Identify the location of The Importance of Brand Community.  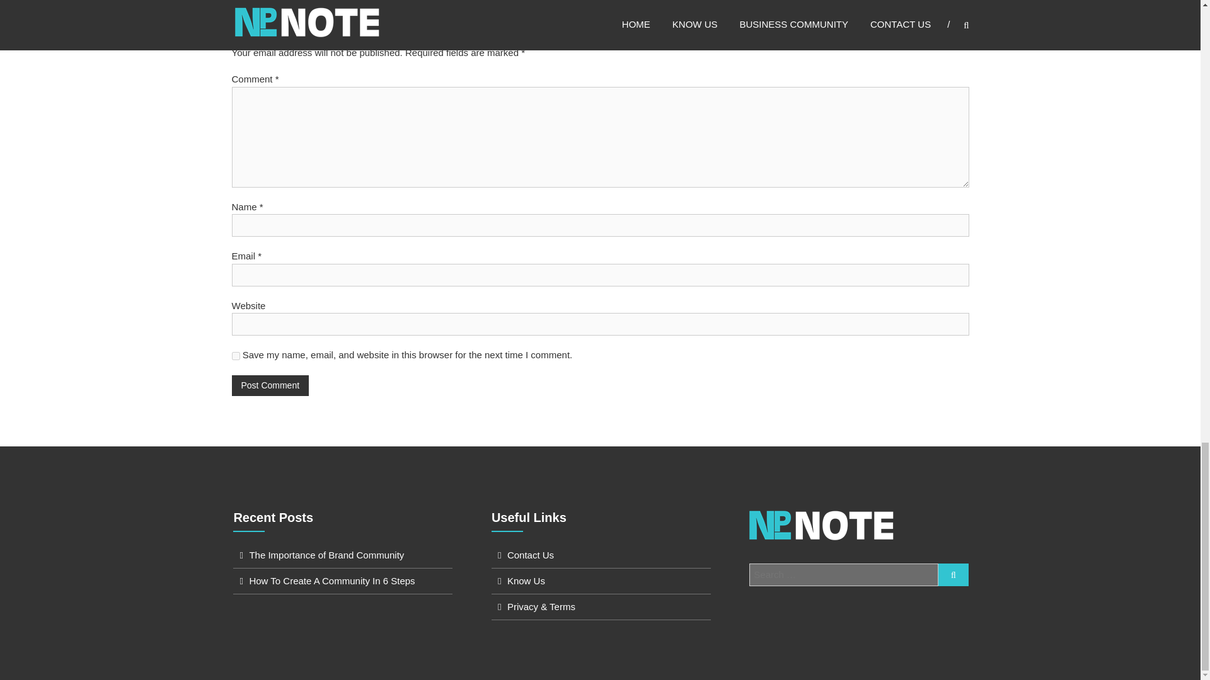
(326, 554).